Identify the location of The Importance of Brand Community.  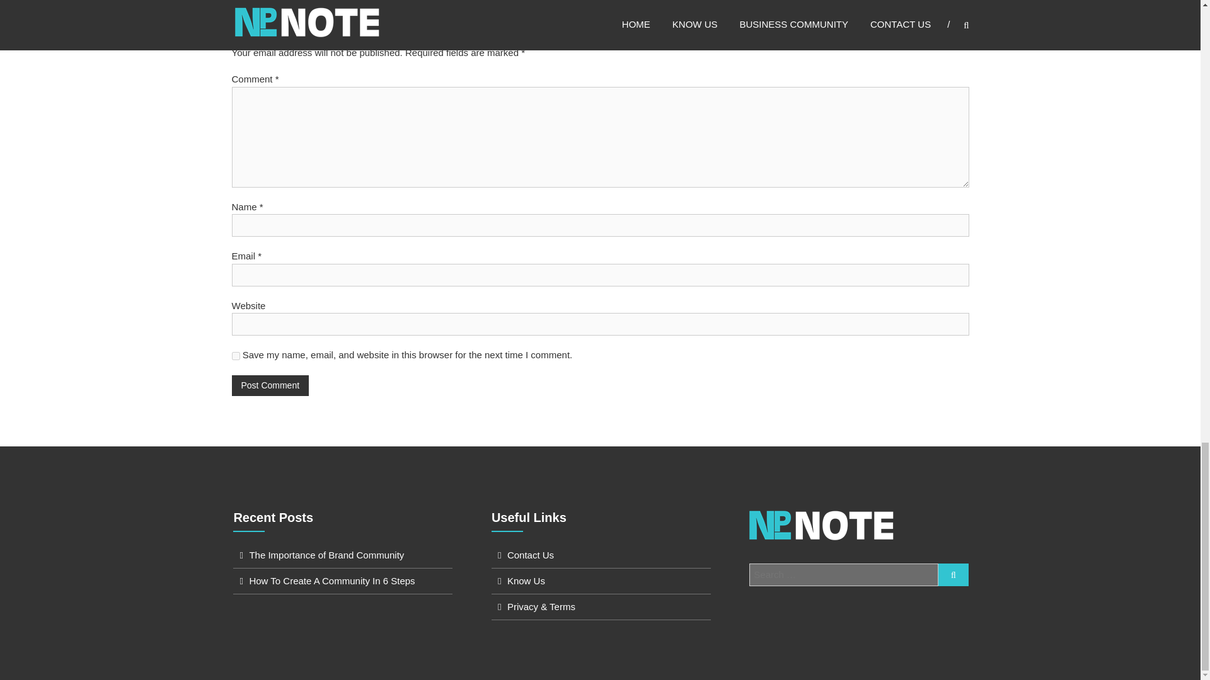
(326, 554).